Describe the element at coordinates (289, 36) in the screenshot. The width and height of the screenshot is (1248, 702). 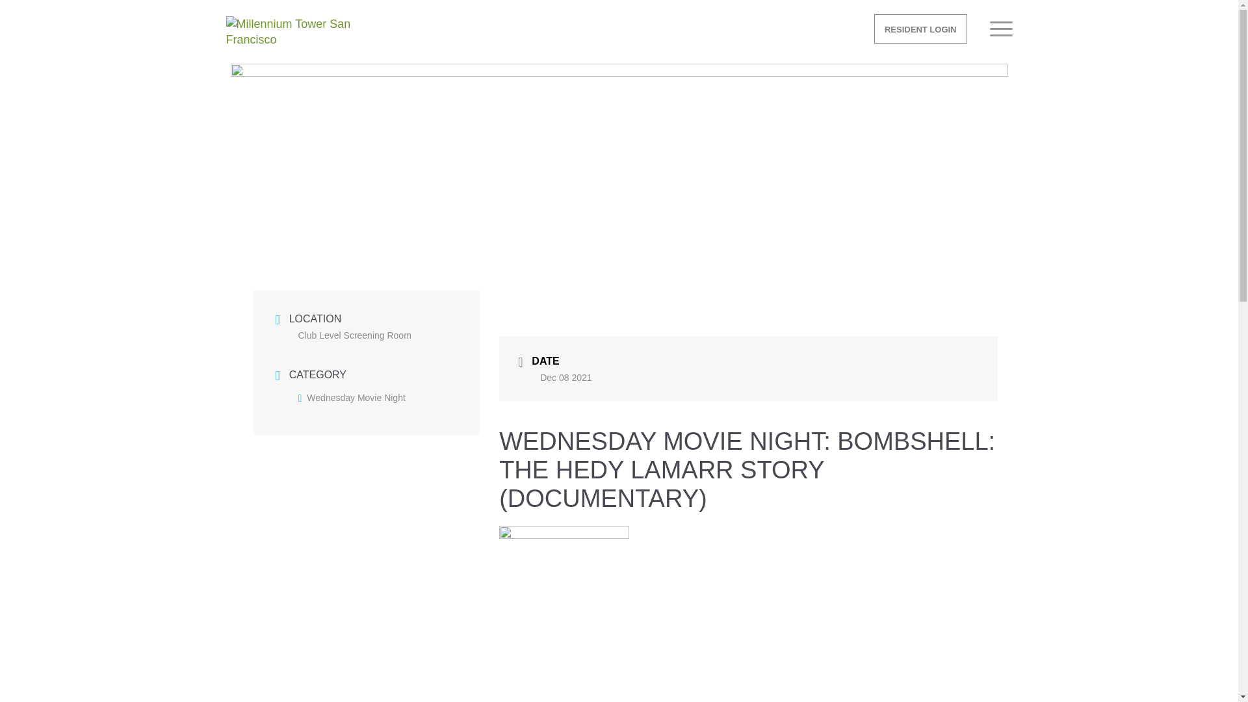
I see `logo-dark-new` at that location.